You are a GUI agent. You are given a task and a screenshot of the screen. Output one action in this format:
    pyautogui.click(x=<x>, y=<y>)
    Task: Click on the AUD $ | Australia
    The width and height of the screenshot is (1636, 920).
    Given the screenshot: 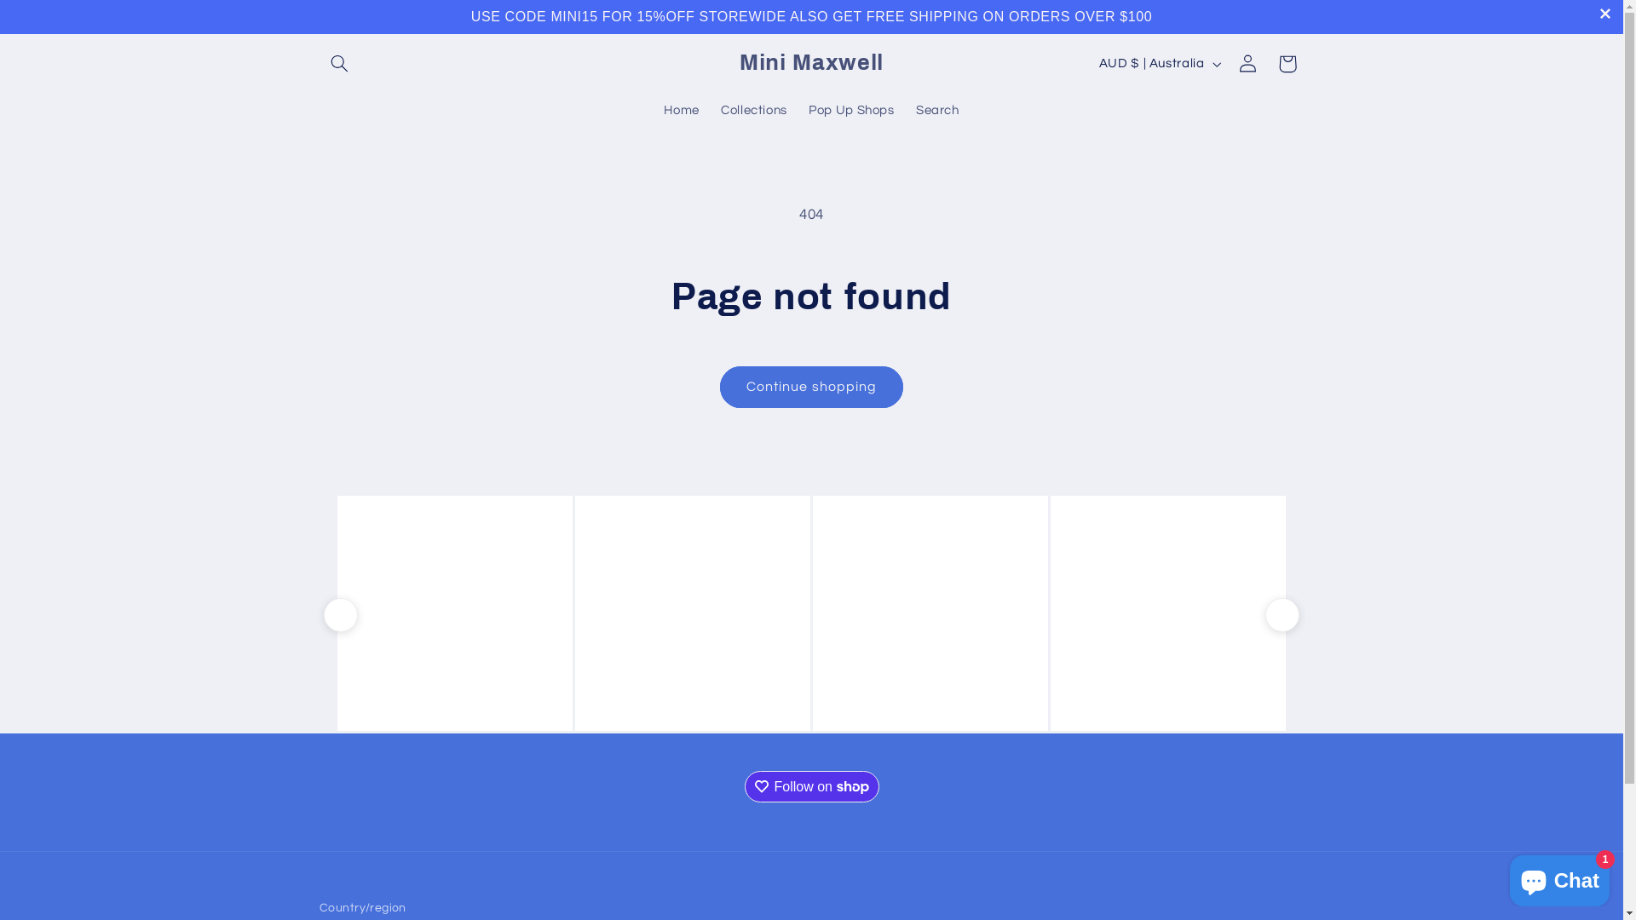 What is the action you would take?
    pyautogui.click(x=1159, y=64)
    